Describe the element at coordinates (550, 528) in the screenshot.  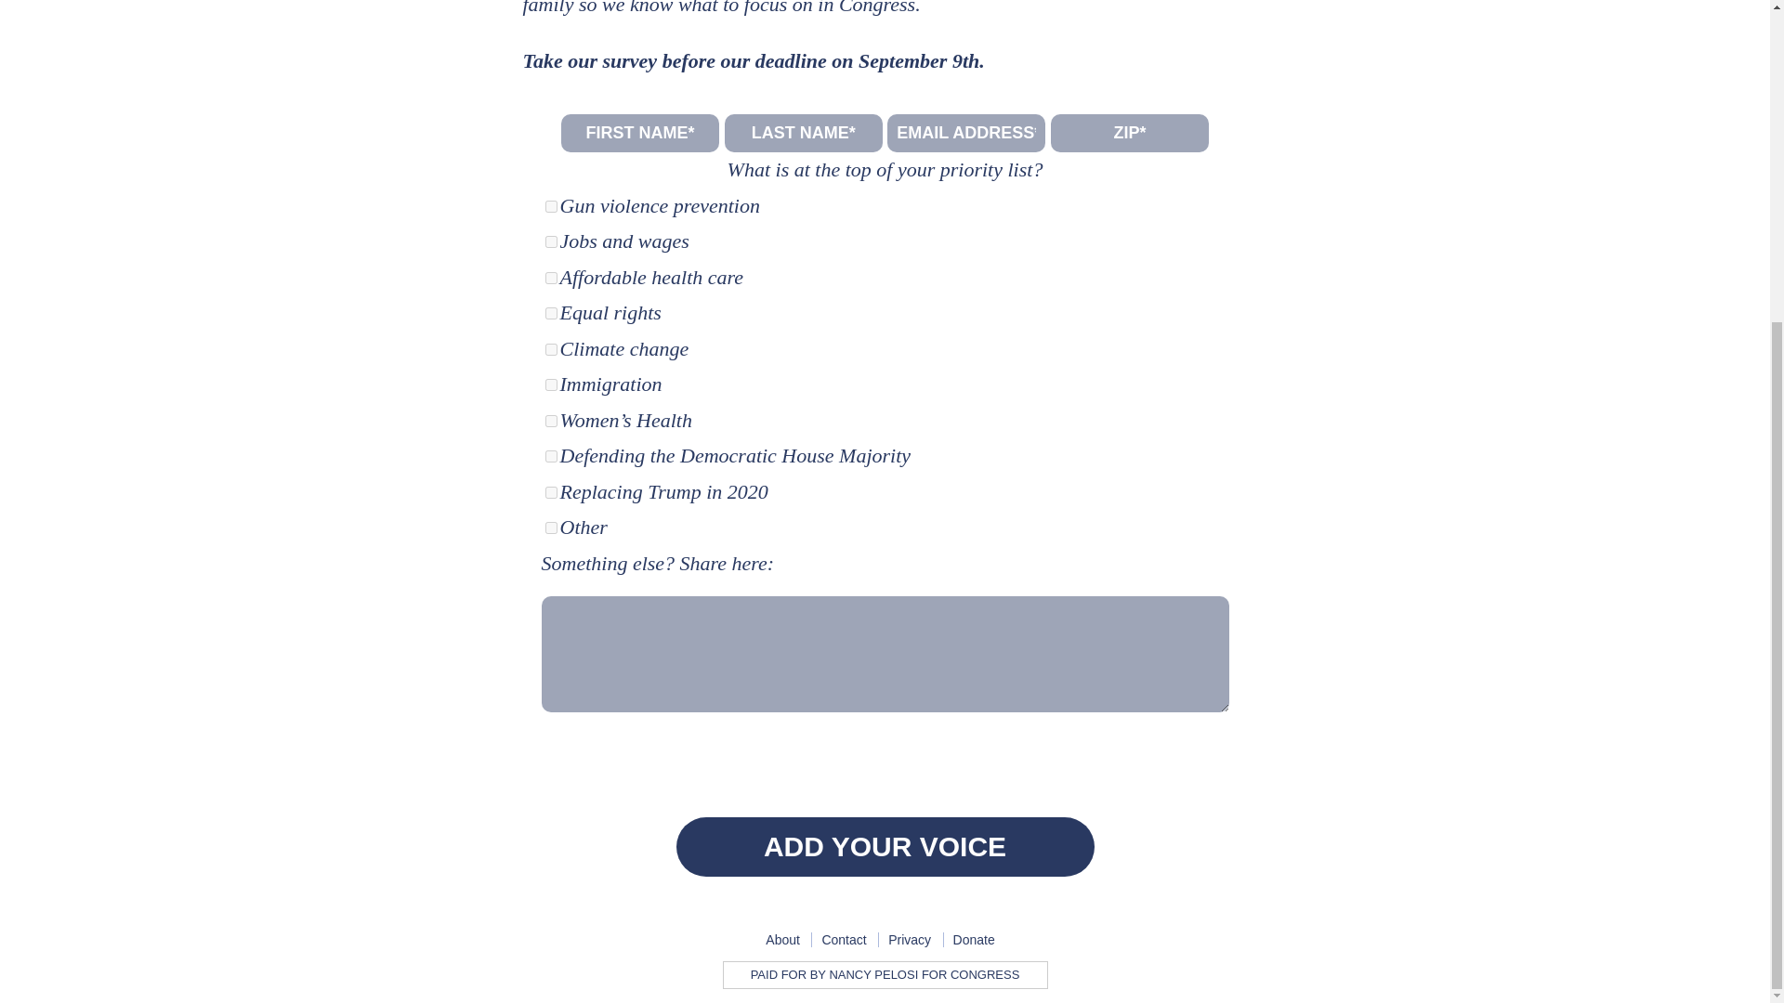
I see `1` at that location.